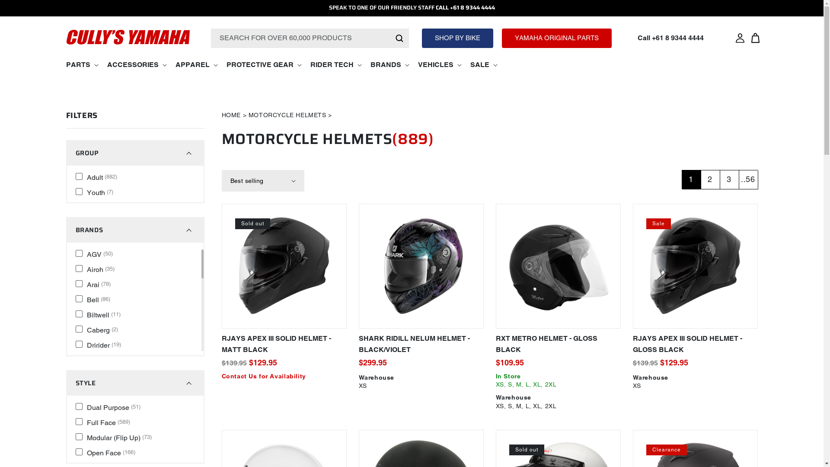 The height and width of the screenshot is (467, 830). What do you see at coordinates (756, 38) in the screenshot?
I see `Cart` at bounding box center [756, 38].